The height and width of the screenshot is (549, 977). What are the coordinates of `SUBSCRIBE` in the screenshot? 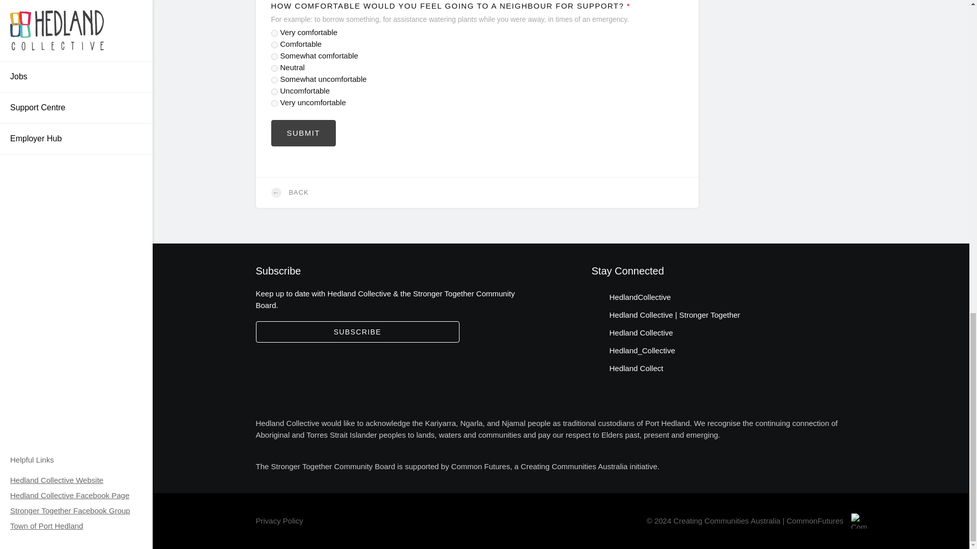 It's located at (357, 331).